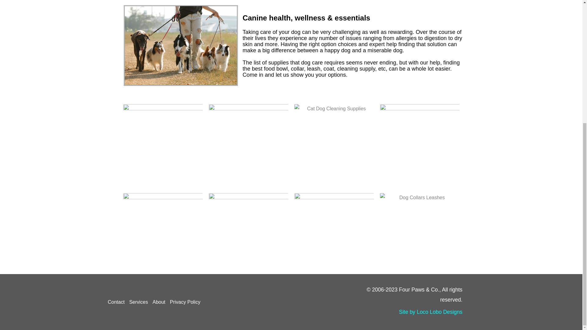 The width and height of the screenshot is (587, 330). Describe the element at coordinates (187, 302) in the screenshot. I see `Privacy Policy` at that location.